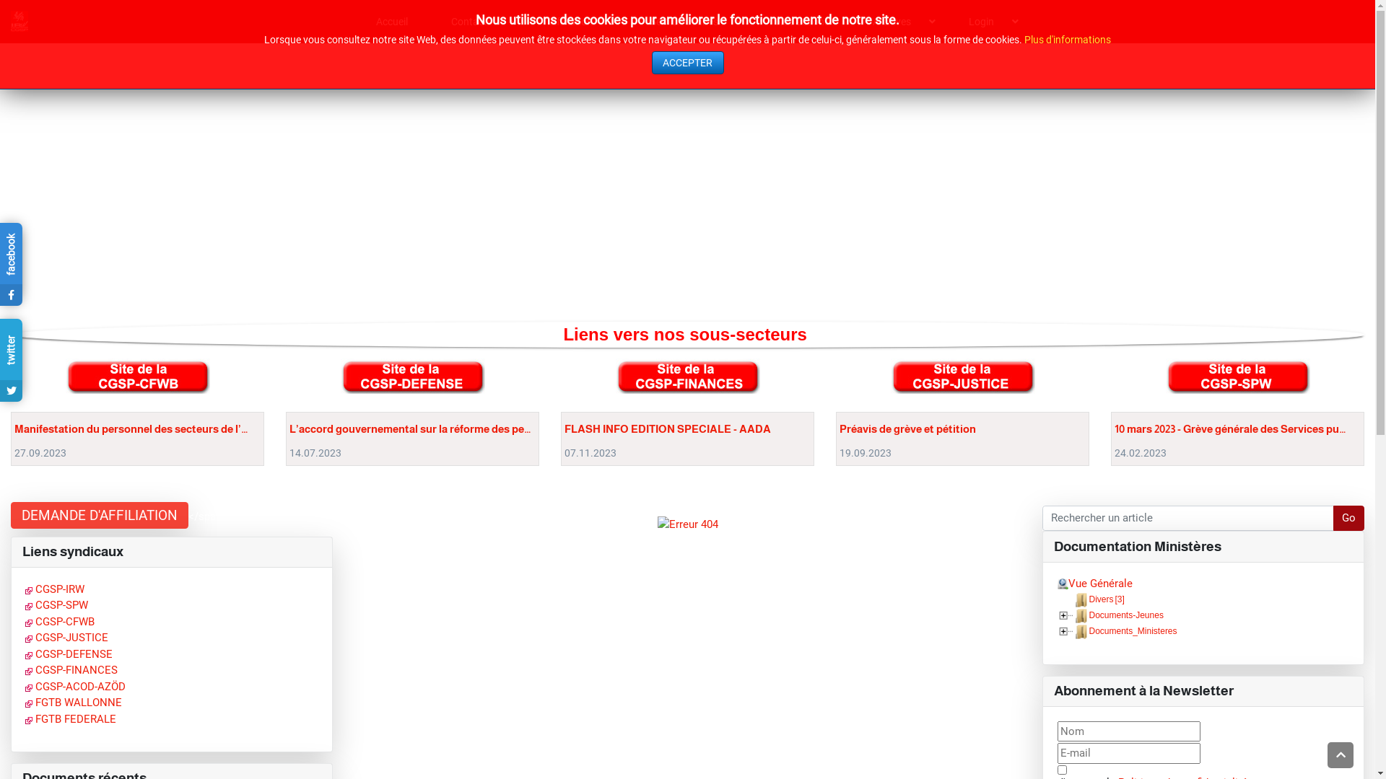 Image resolution: width=1386 pixels, height=779 pixels. I want to click on  CGSP-CFWB, so click(60, 622).